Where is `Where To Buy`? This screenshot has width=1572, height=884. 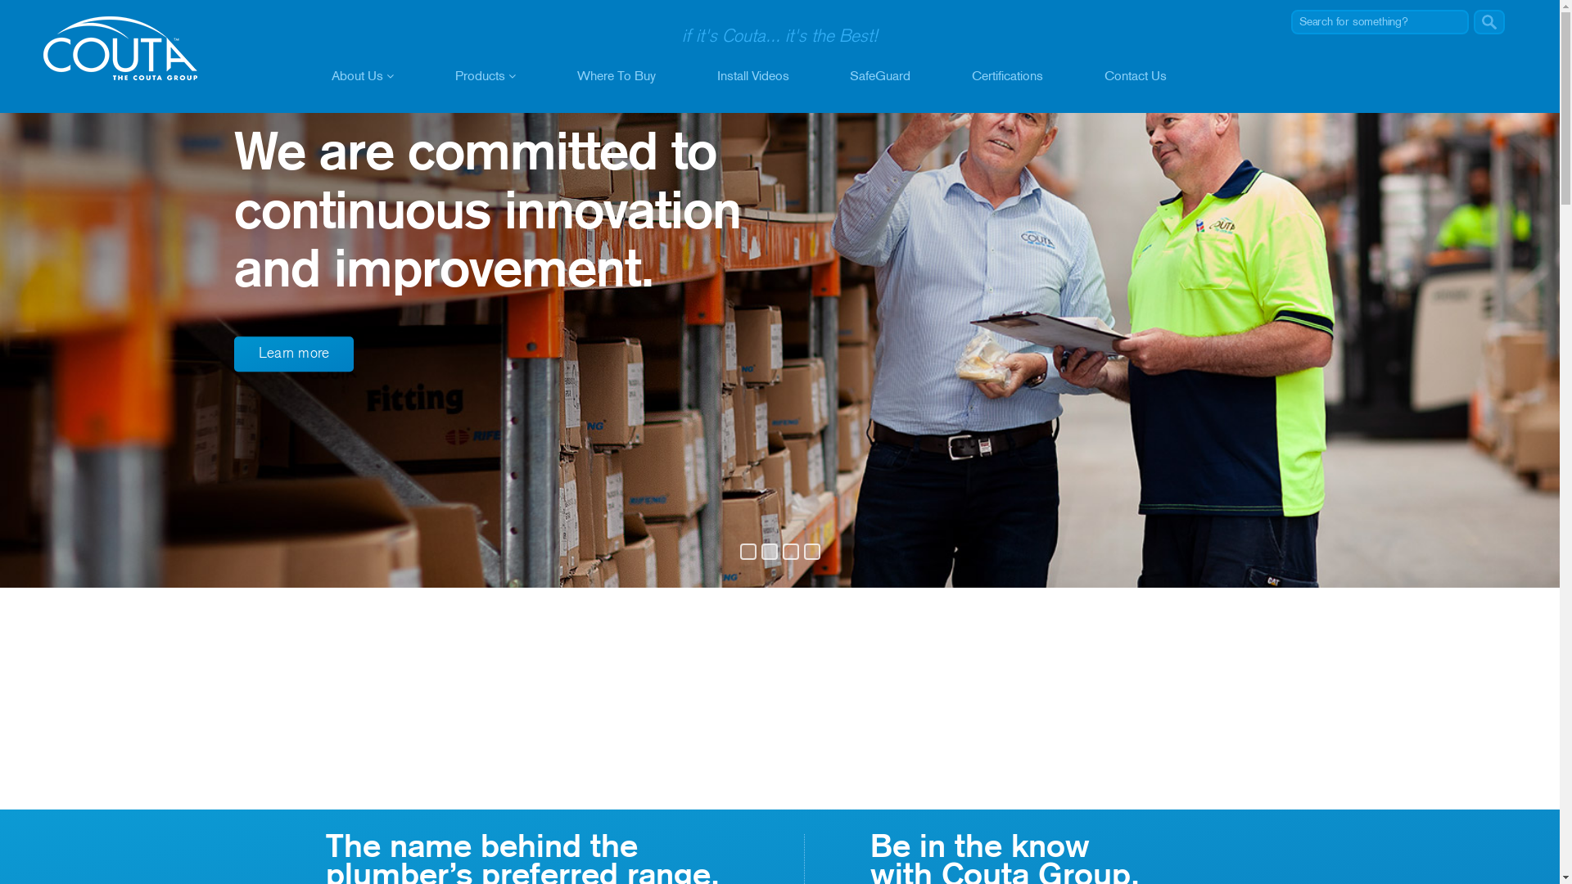 Where To Buy is located at coordinates (617, 78).